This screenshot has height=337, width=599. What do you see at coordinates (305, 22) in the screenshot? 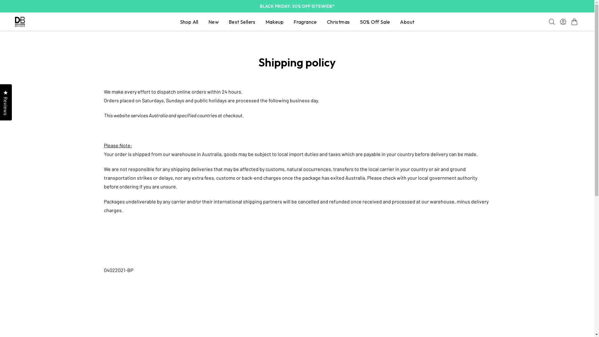
I see `Fragrance` at bounding box center [305, 22].